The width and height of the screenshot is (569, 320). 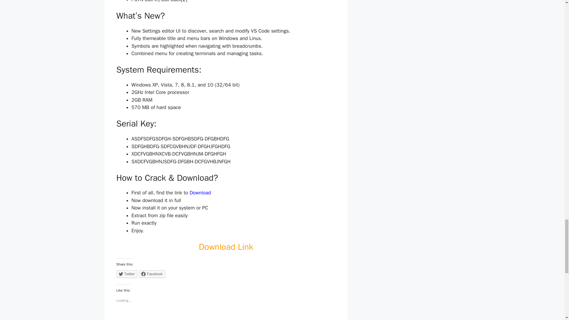 I want to click on Download, so click(x=200, y=193).